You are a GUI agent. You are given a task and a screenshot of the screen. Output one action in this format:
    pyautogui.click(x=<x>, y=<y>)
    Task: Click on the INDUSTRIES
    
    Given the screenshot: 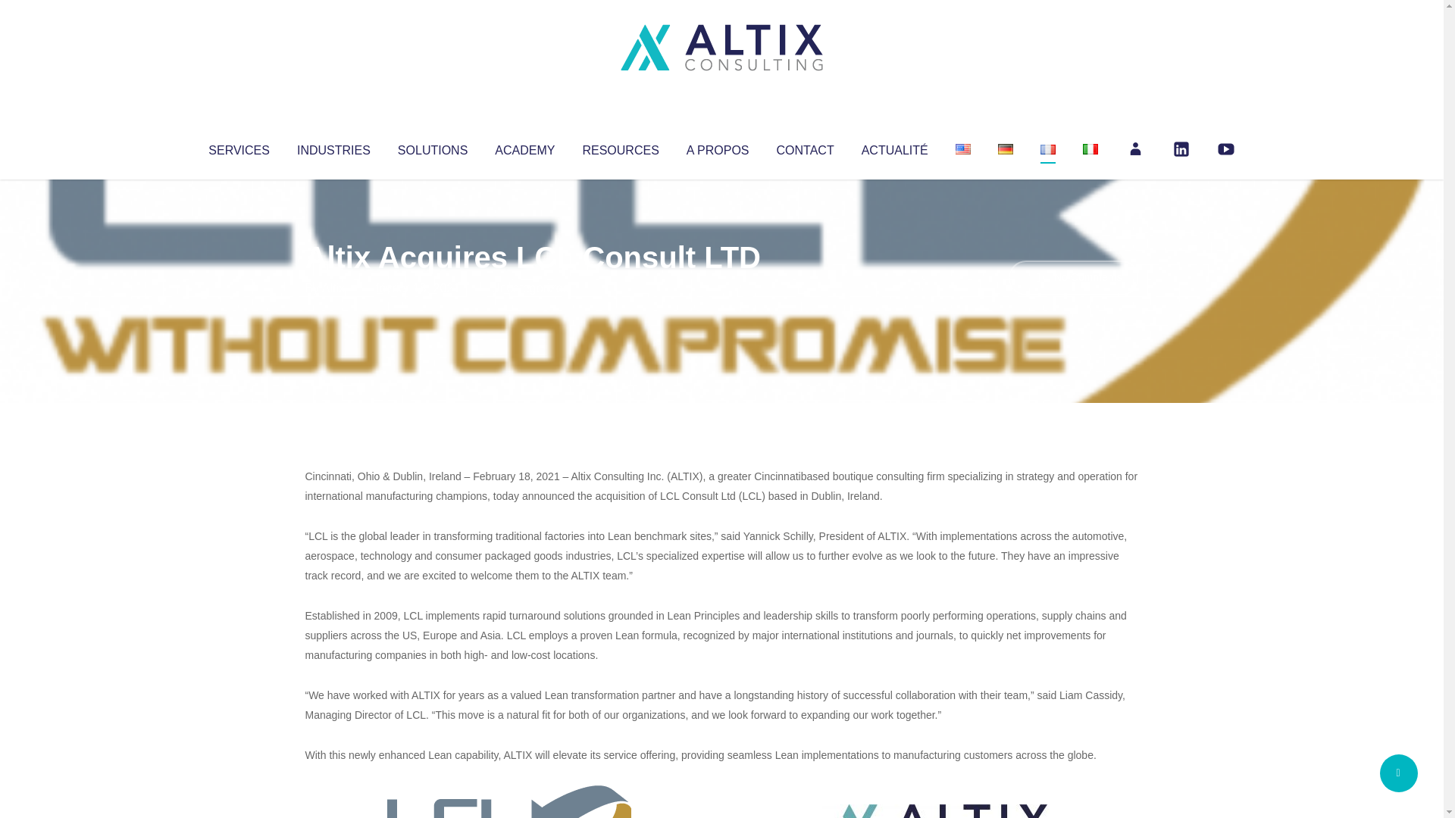 What is the action you would take?
    pyautogui.click(x=333, y=147)
    